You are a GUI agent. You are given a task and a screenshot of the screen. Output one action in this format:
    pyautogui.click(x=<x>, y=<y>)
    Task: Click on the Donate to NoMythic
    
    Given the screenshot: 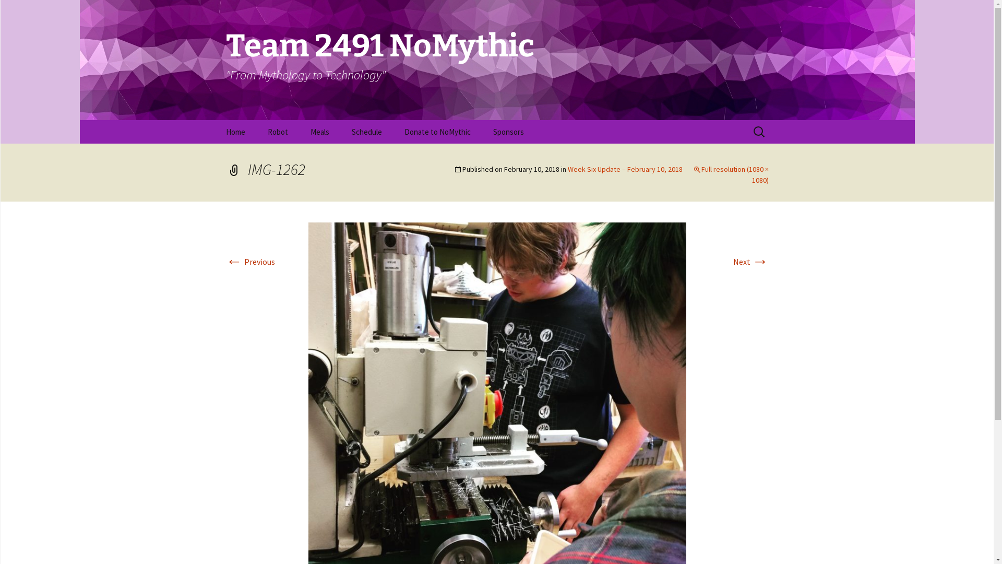 What is the action you would take?
    pyautogui.click(x=437, y=132)
    